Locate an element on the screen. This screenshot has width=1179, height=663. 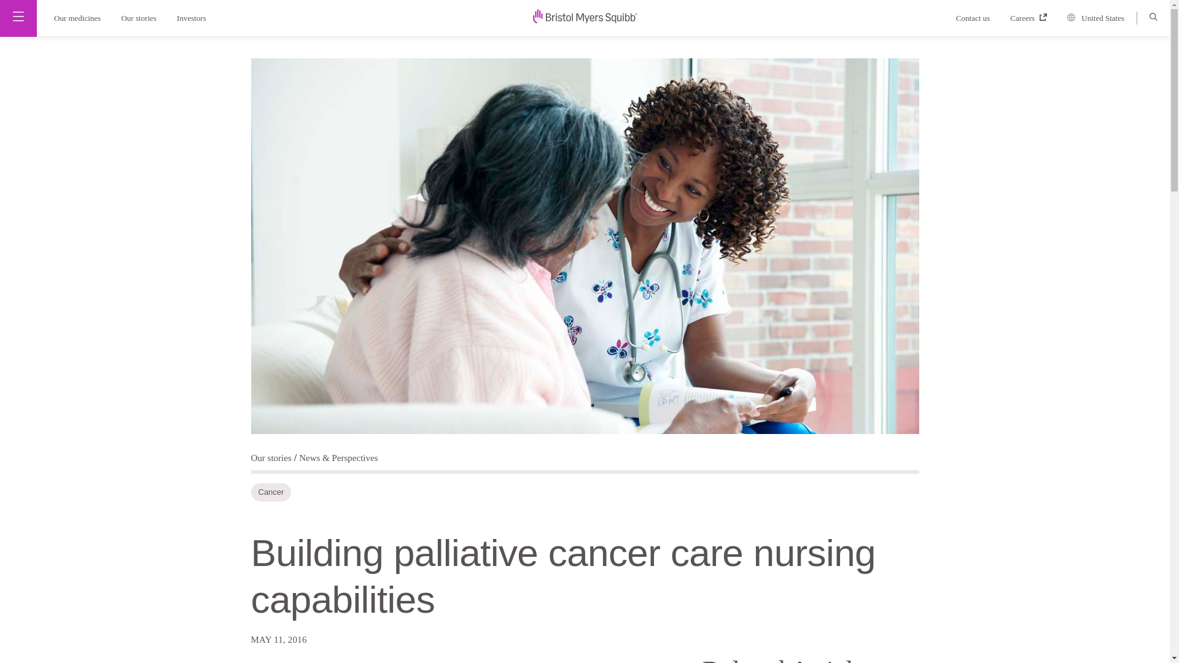
Contact us is located at coordinates (979, 17).